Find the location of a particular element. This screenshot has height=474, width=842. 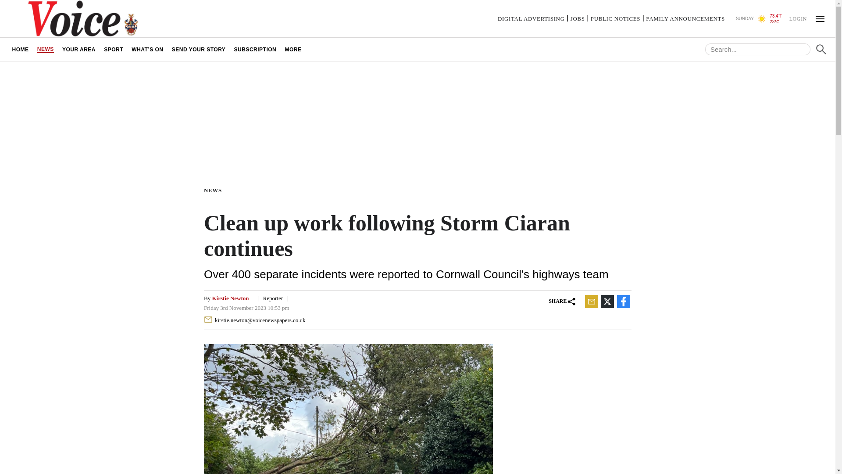

Kirstie Newton is located at coordinates (230, 298).